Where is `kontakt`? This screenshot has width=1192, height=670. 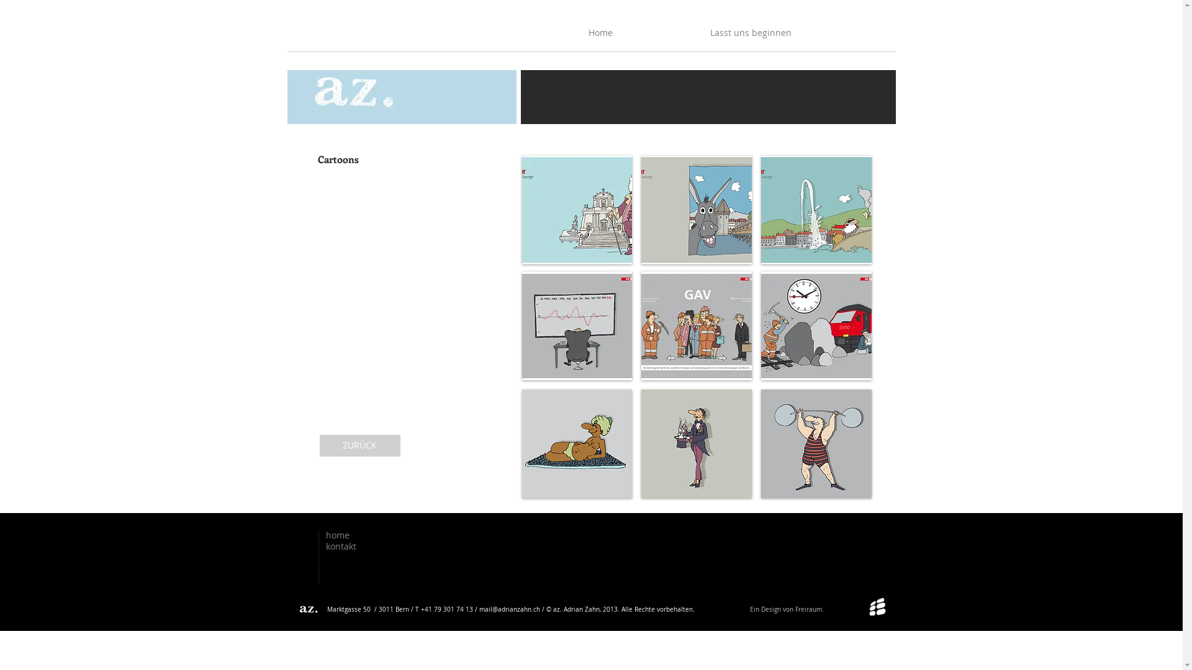
kontakt is located at coordinates (340, 546).